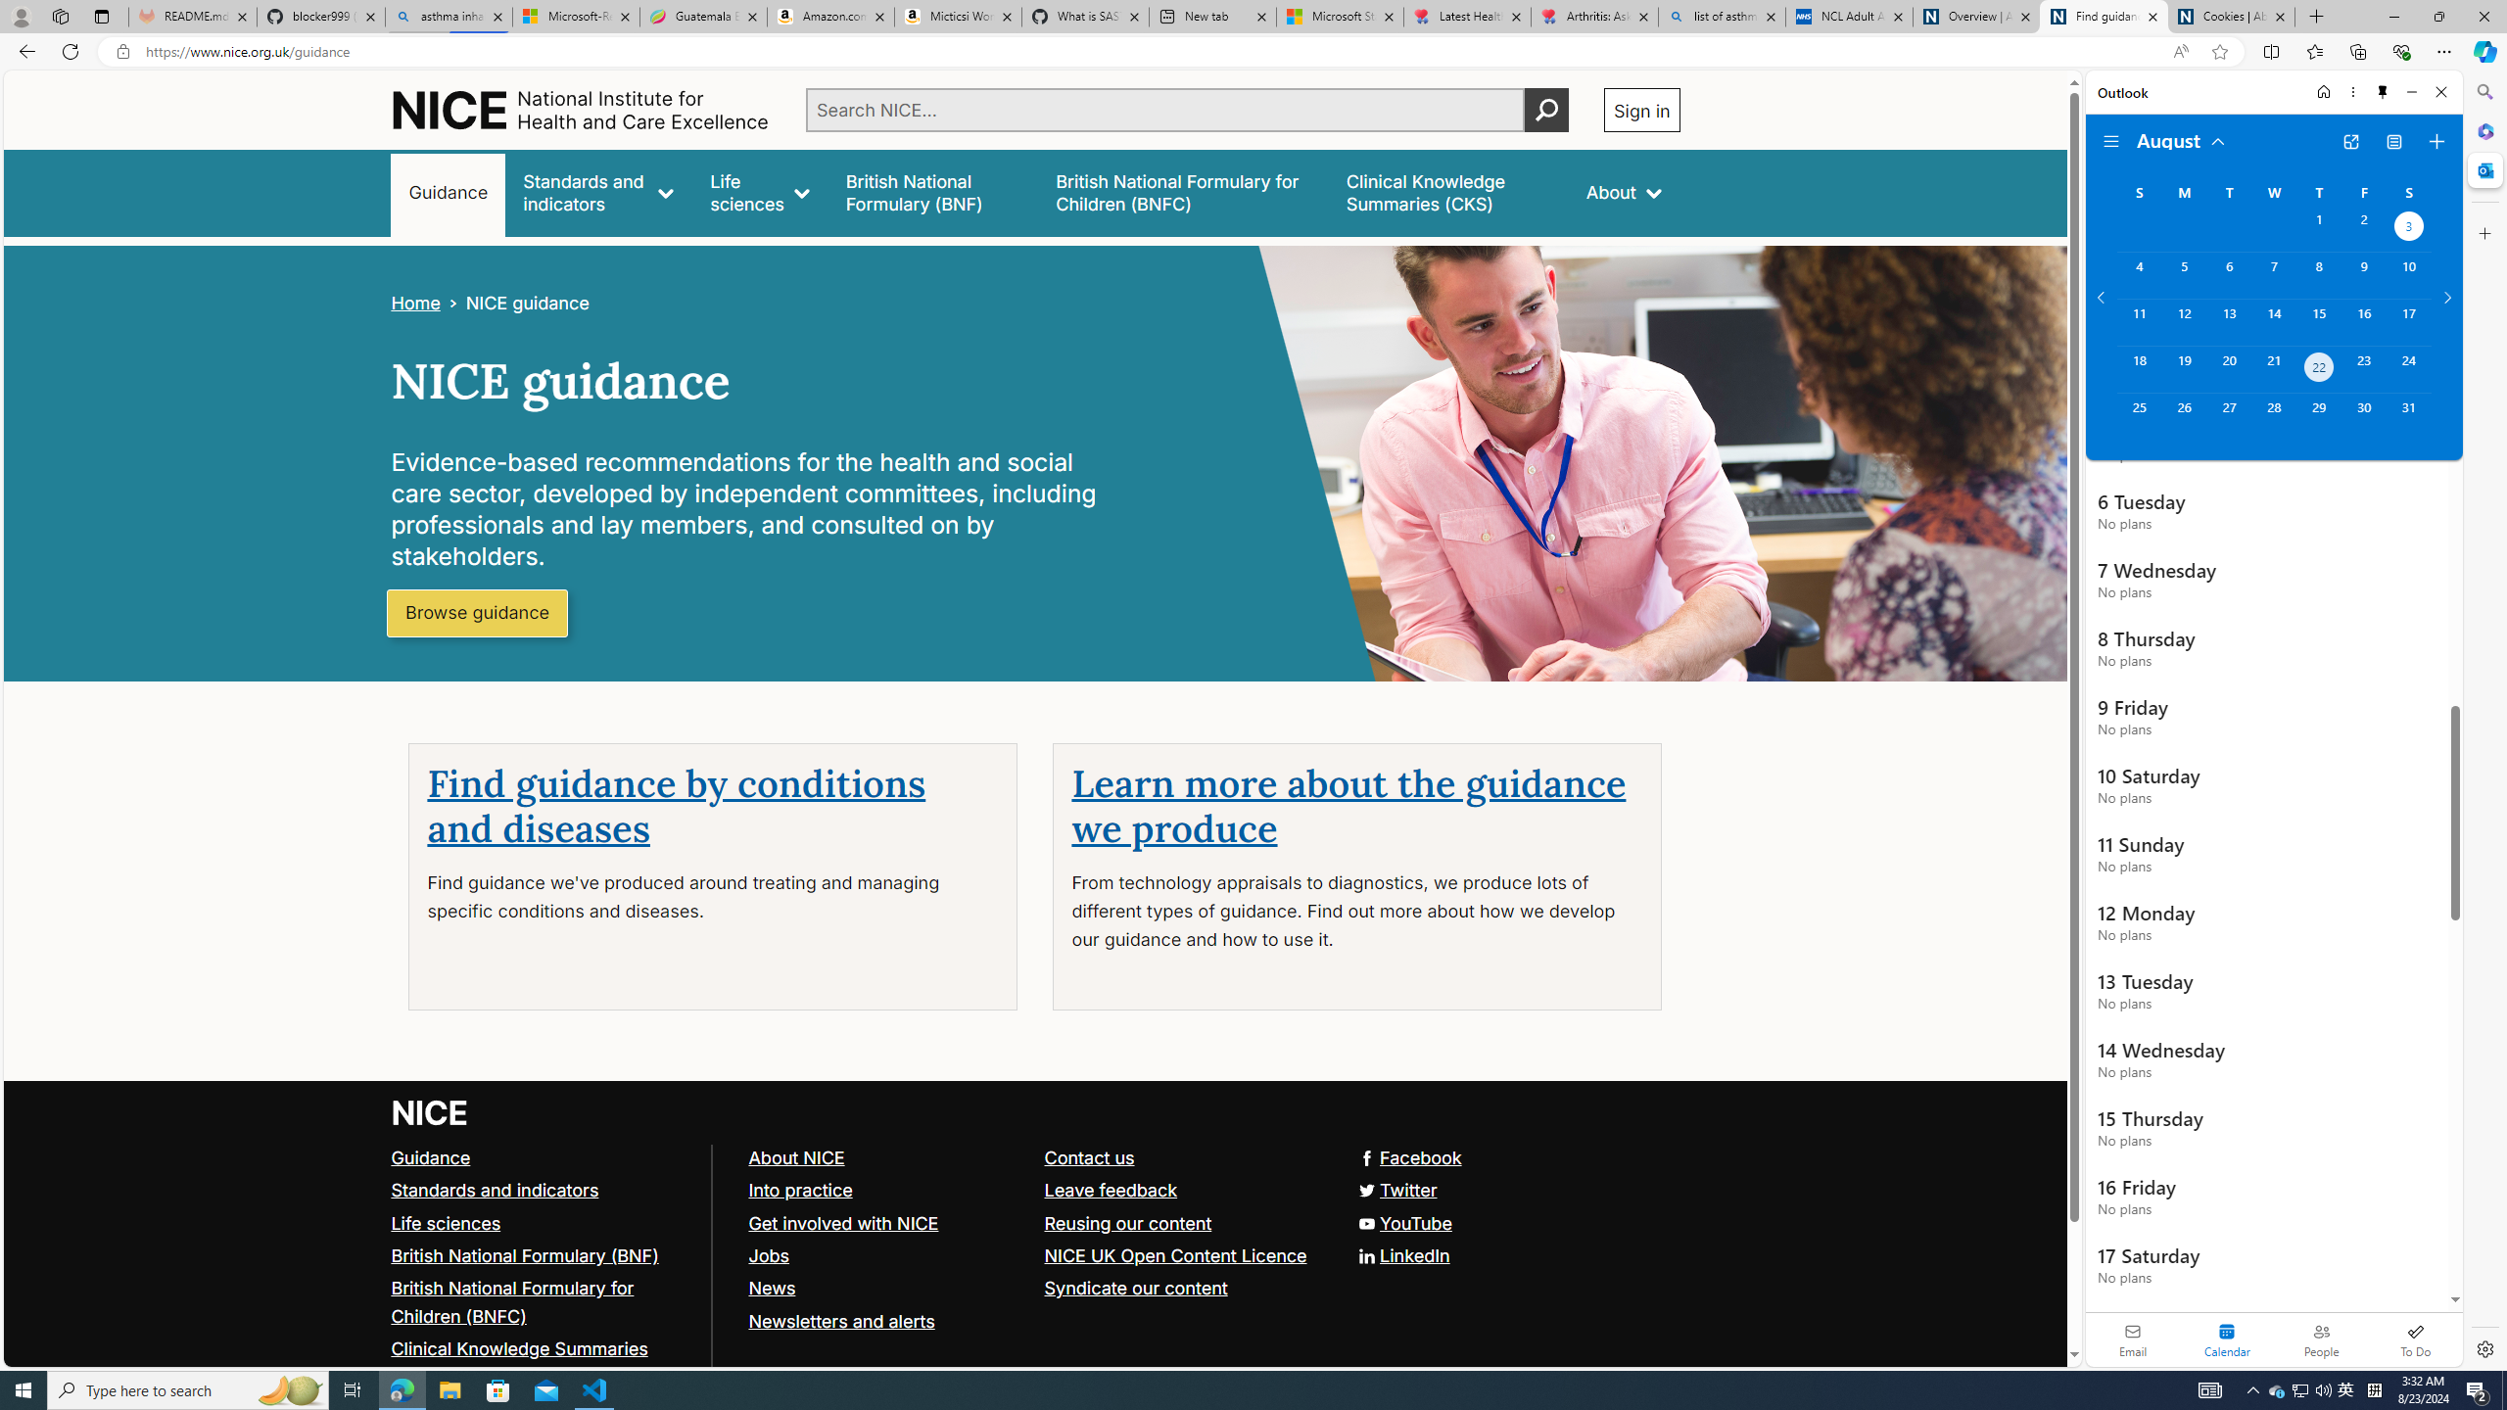  What do you see at coordinates (887, 1224) in the screenshot?
I see `Get involved with NICE` at bounding box center [887, 1224].